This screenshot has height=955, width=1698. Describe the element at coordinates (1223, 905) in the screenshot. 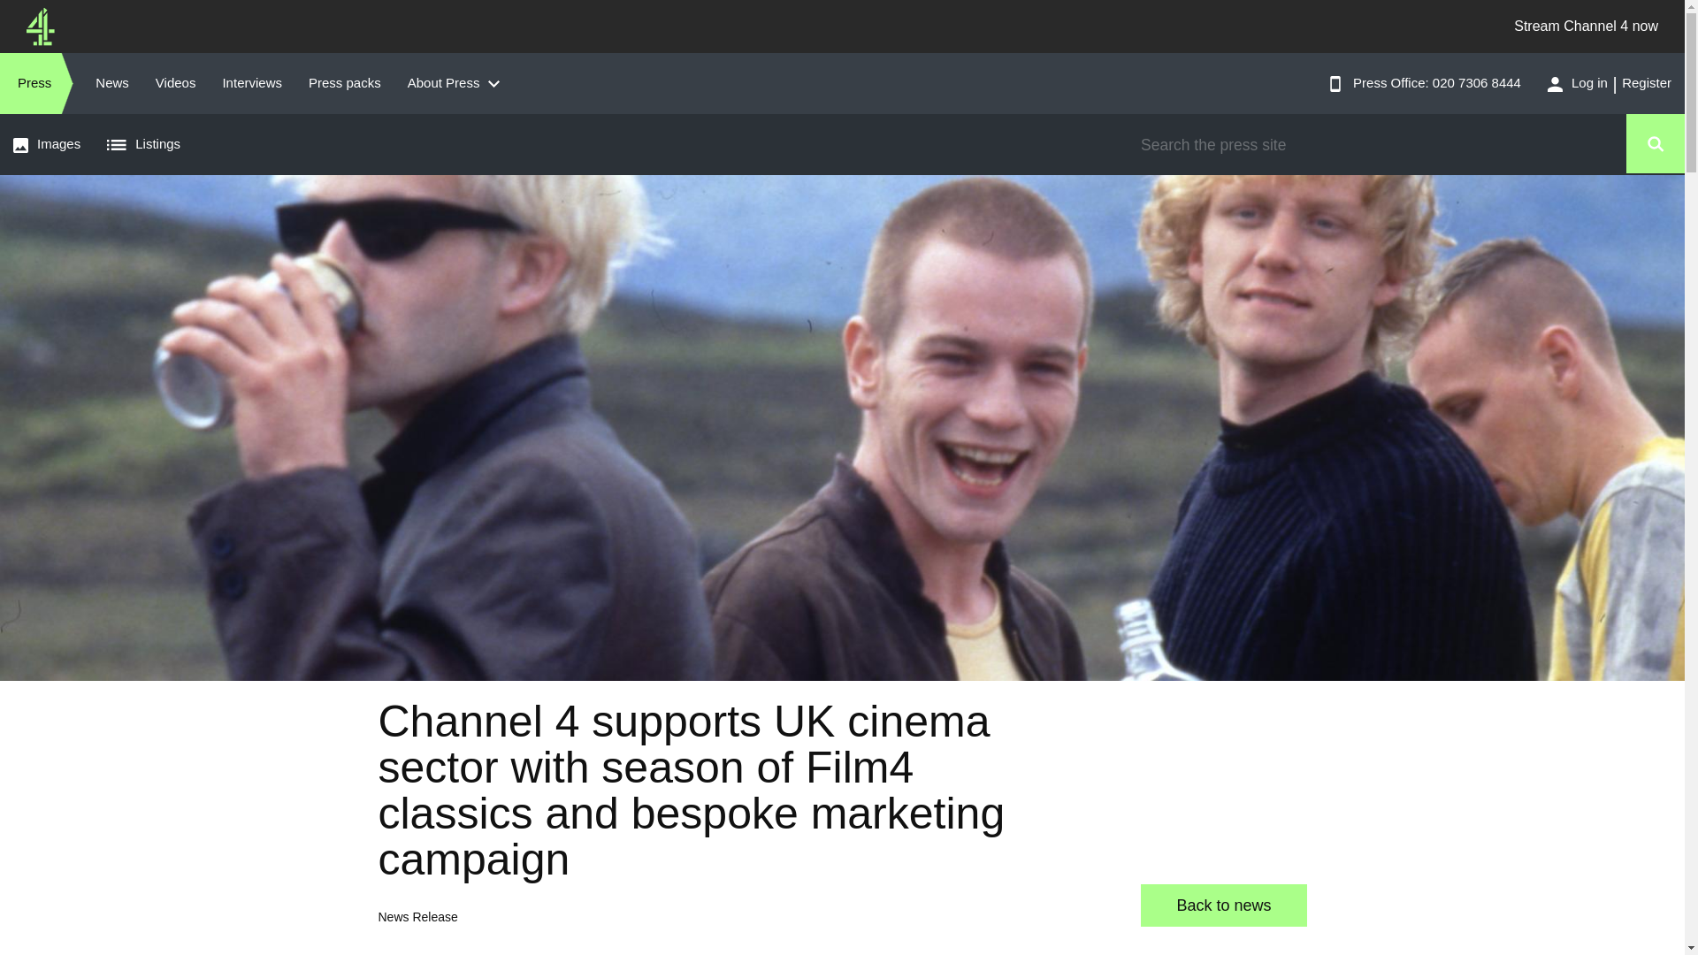

I see `Back to news` at that location.